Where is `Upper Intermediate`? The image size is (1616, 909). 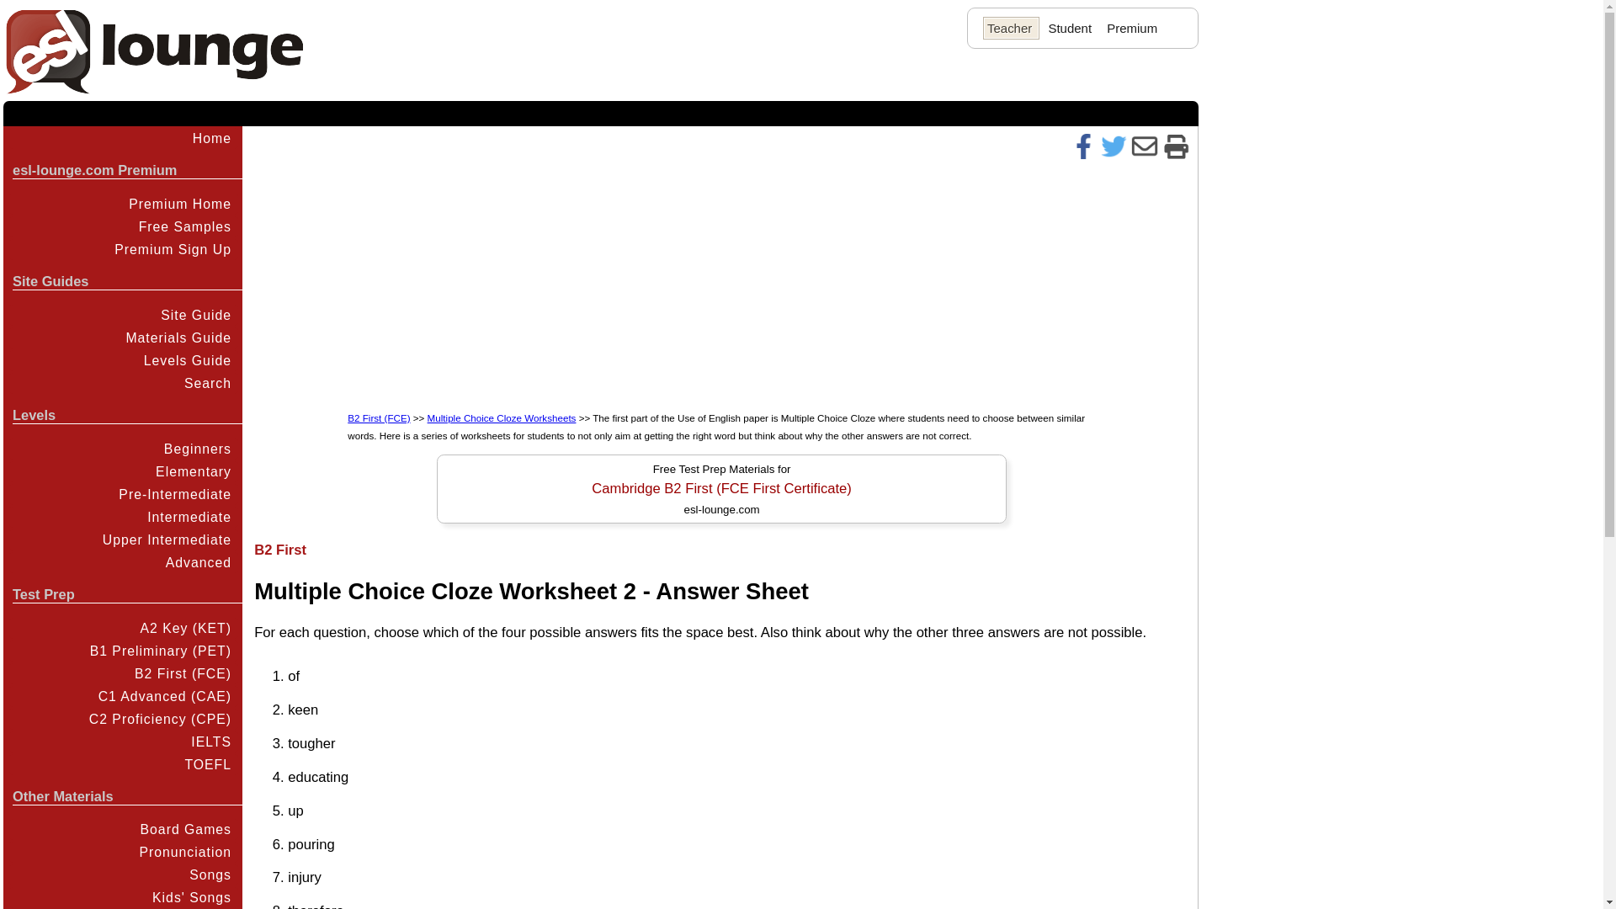 Upper Intermediate is located at coordinates (121, 540).